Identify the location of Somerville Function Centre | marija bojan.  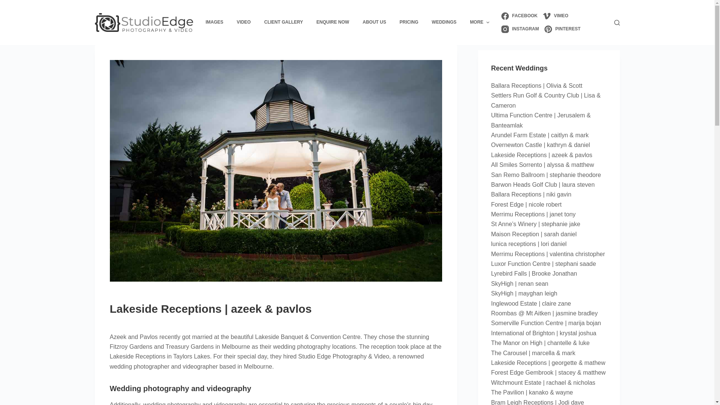
(546, 323).